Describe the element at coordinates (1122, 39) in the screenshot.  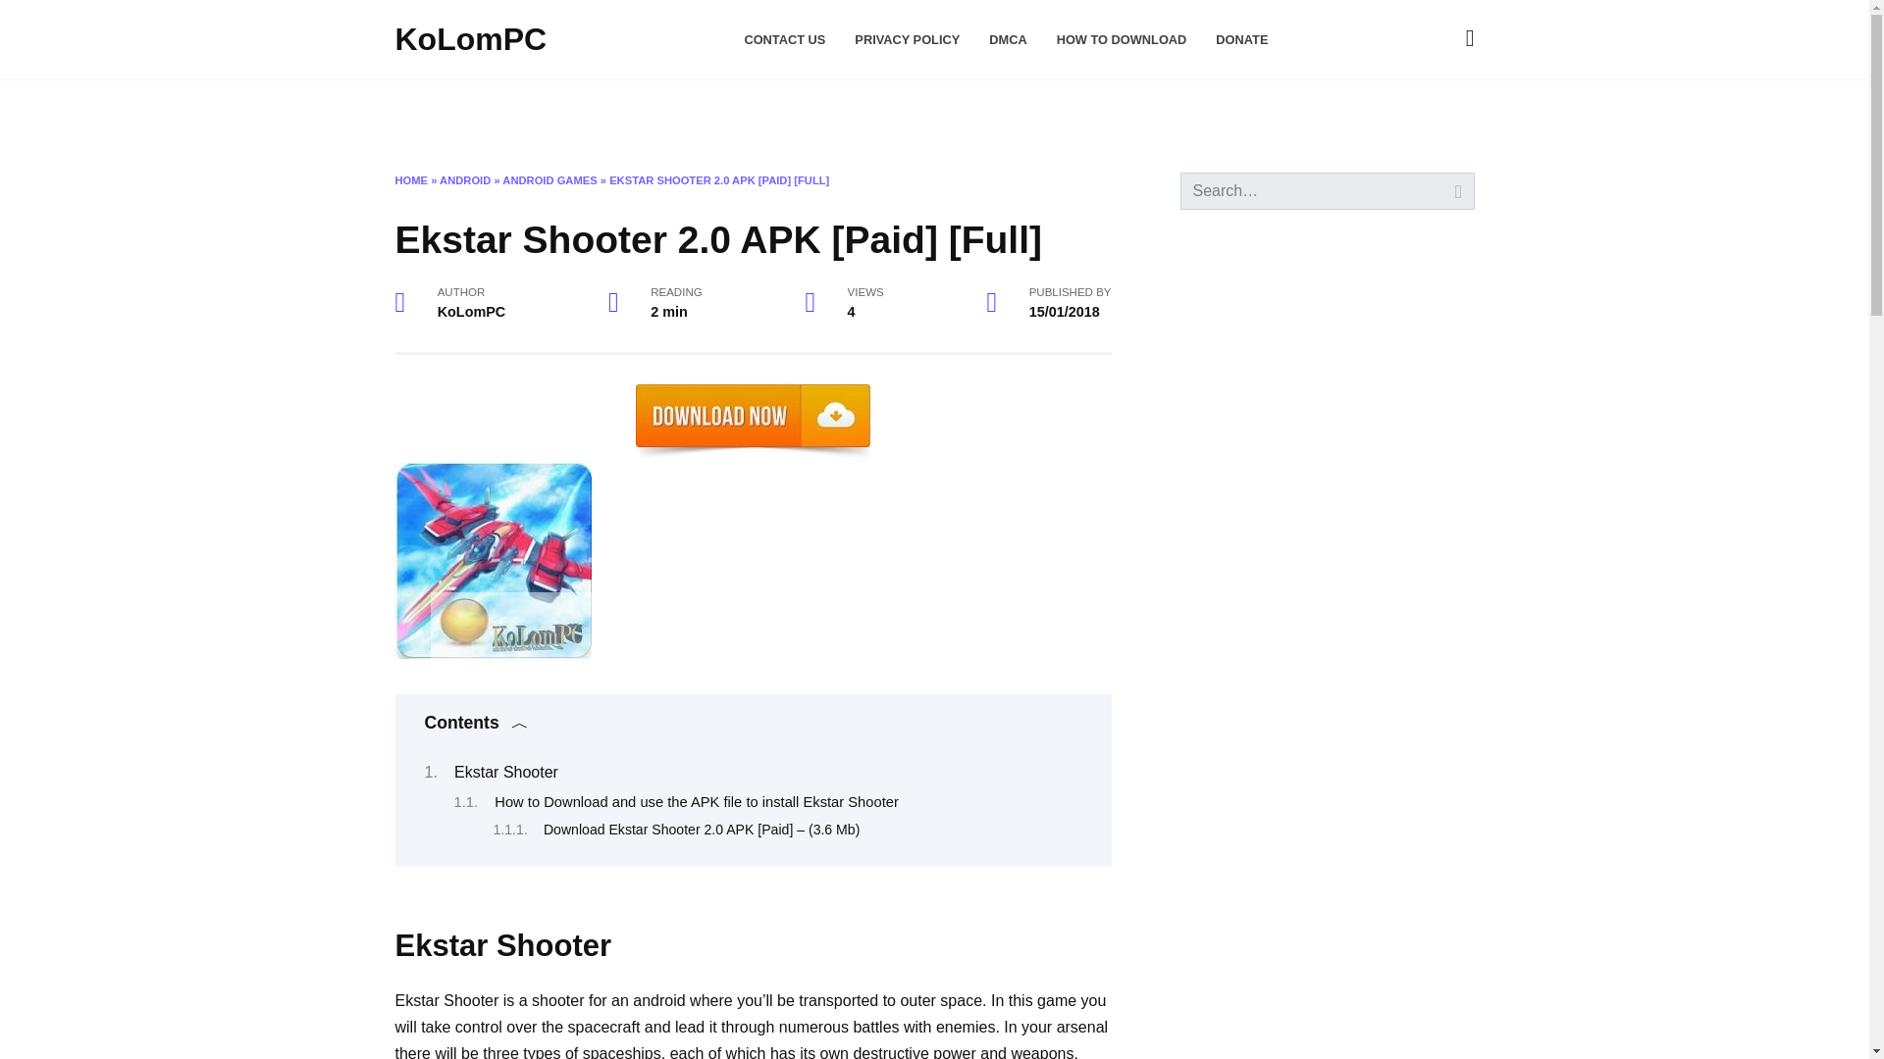
I see `HOW TO DOWNLOAD` at that location.